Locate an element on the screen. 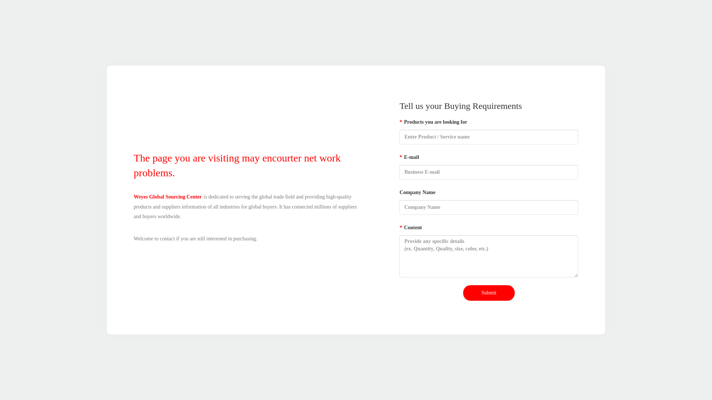  Submit is located at coordinates (489, 293).